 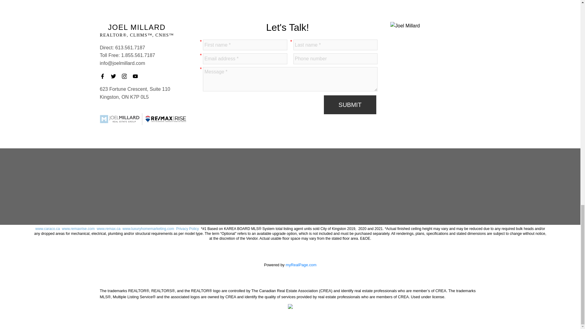 I want to click on Twitter, so click(x=115, y=76).